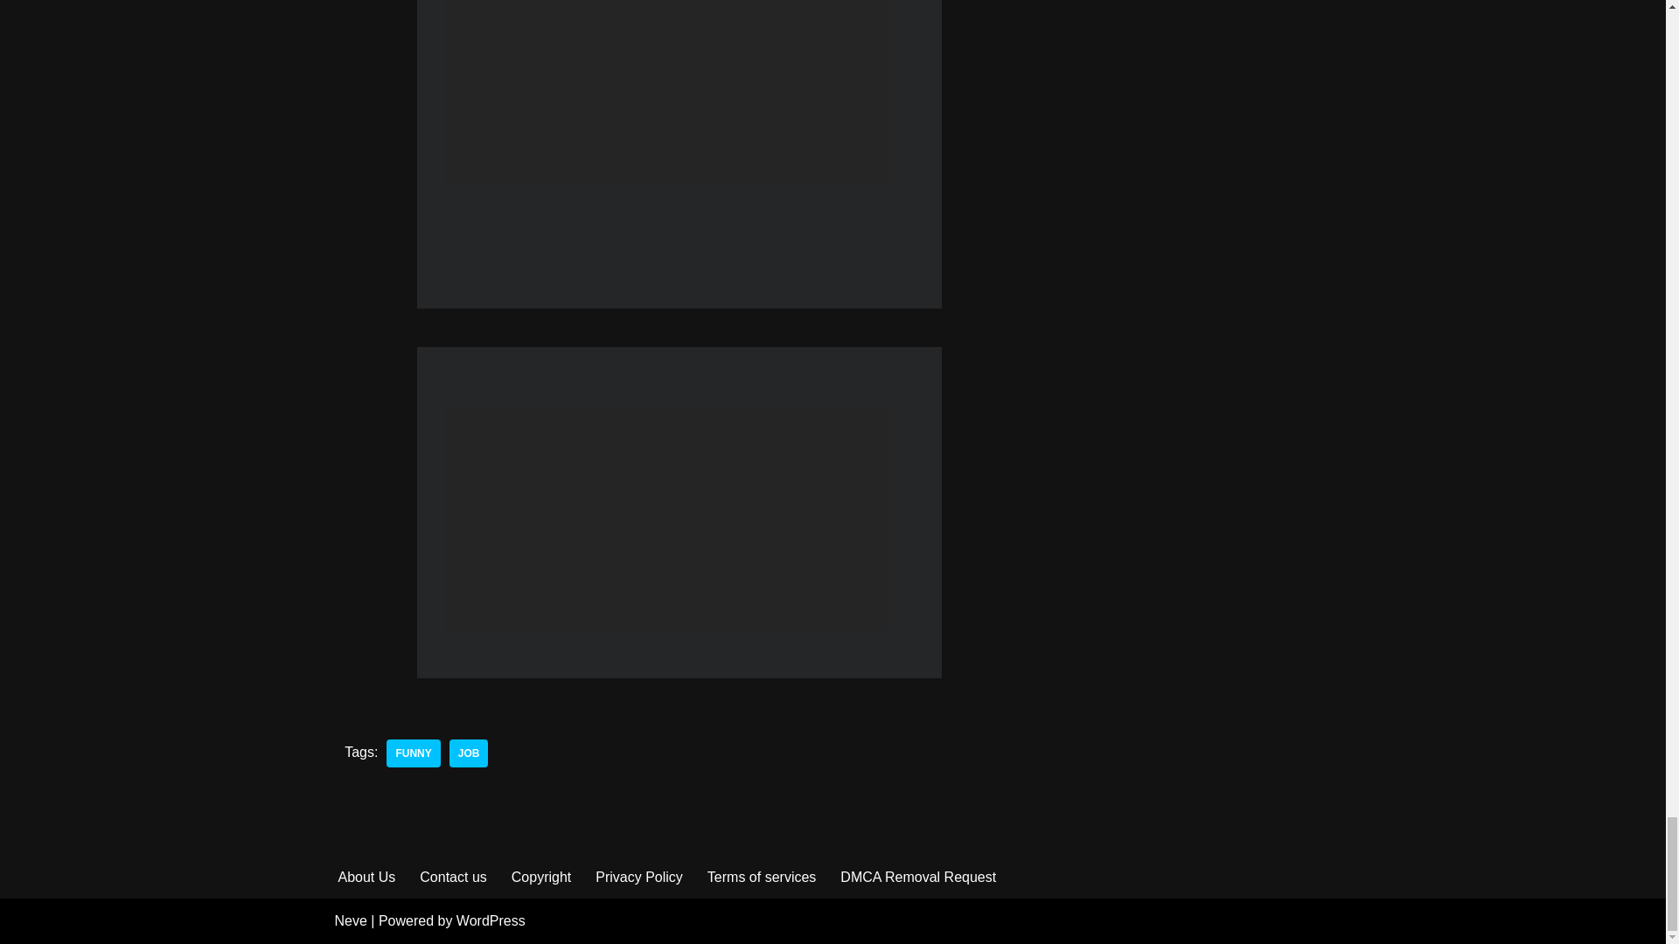  Describe the element at coordinates (453, 878) in the screenshot. I see `Contact us` at that location.